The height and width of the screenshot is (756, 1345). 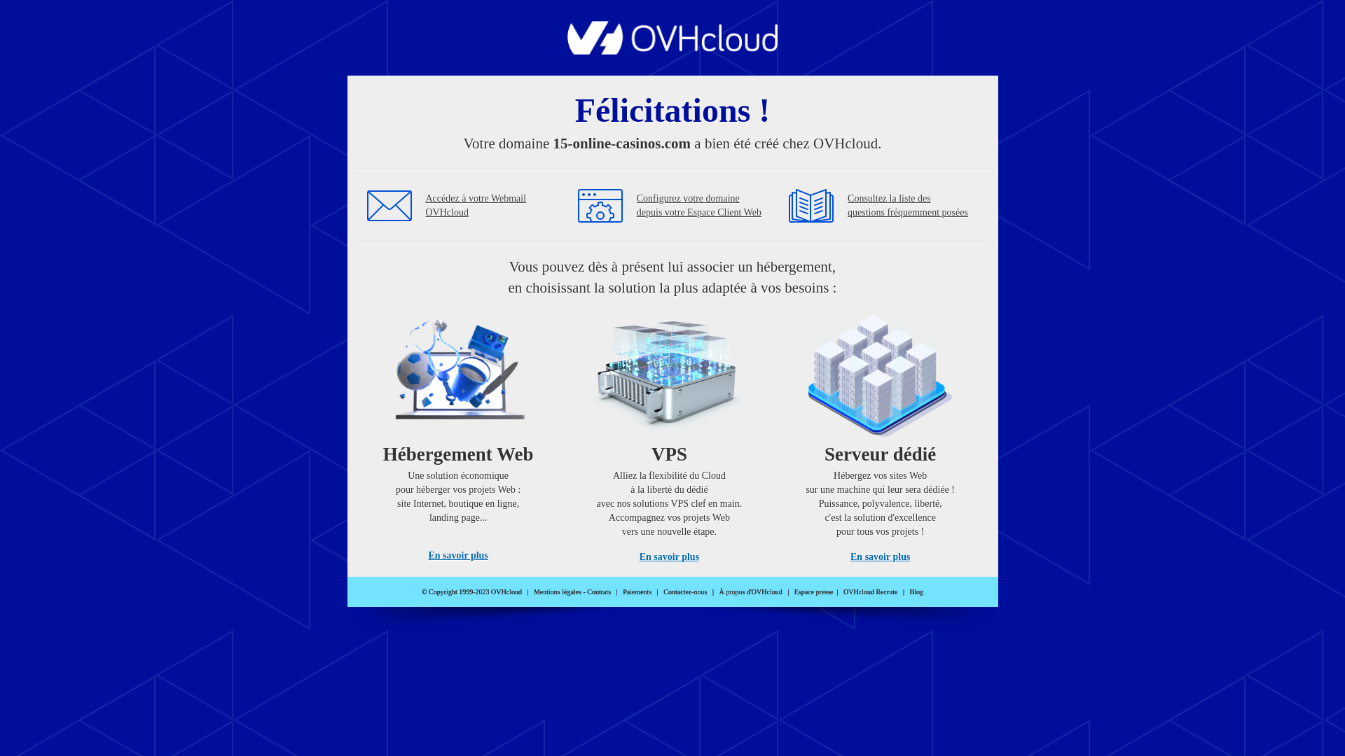 I want to click on En savoir plus, so click(x=670, y=557).